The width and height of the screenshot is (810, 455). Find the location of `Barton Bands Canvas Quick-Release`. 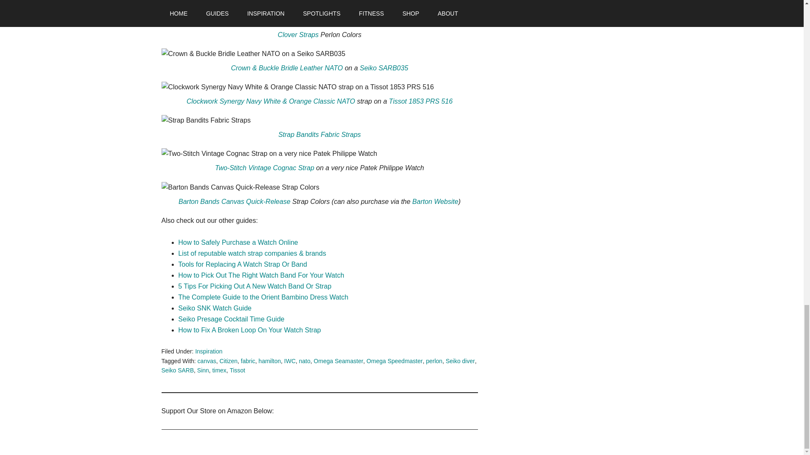

Barton Bands Canvas Quick-Release is located at coordinates (234, 201).